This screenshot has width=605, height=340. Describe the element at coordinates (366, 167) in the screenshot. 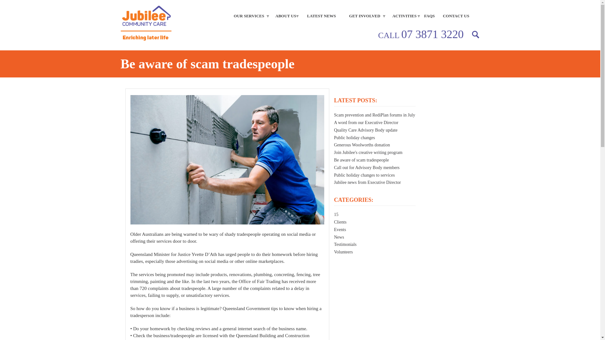

I see `Call out for Advisory Body members` at that location.